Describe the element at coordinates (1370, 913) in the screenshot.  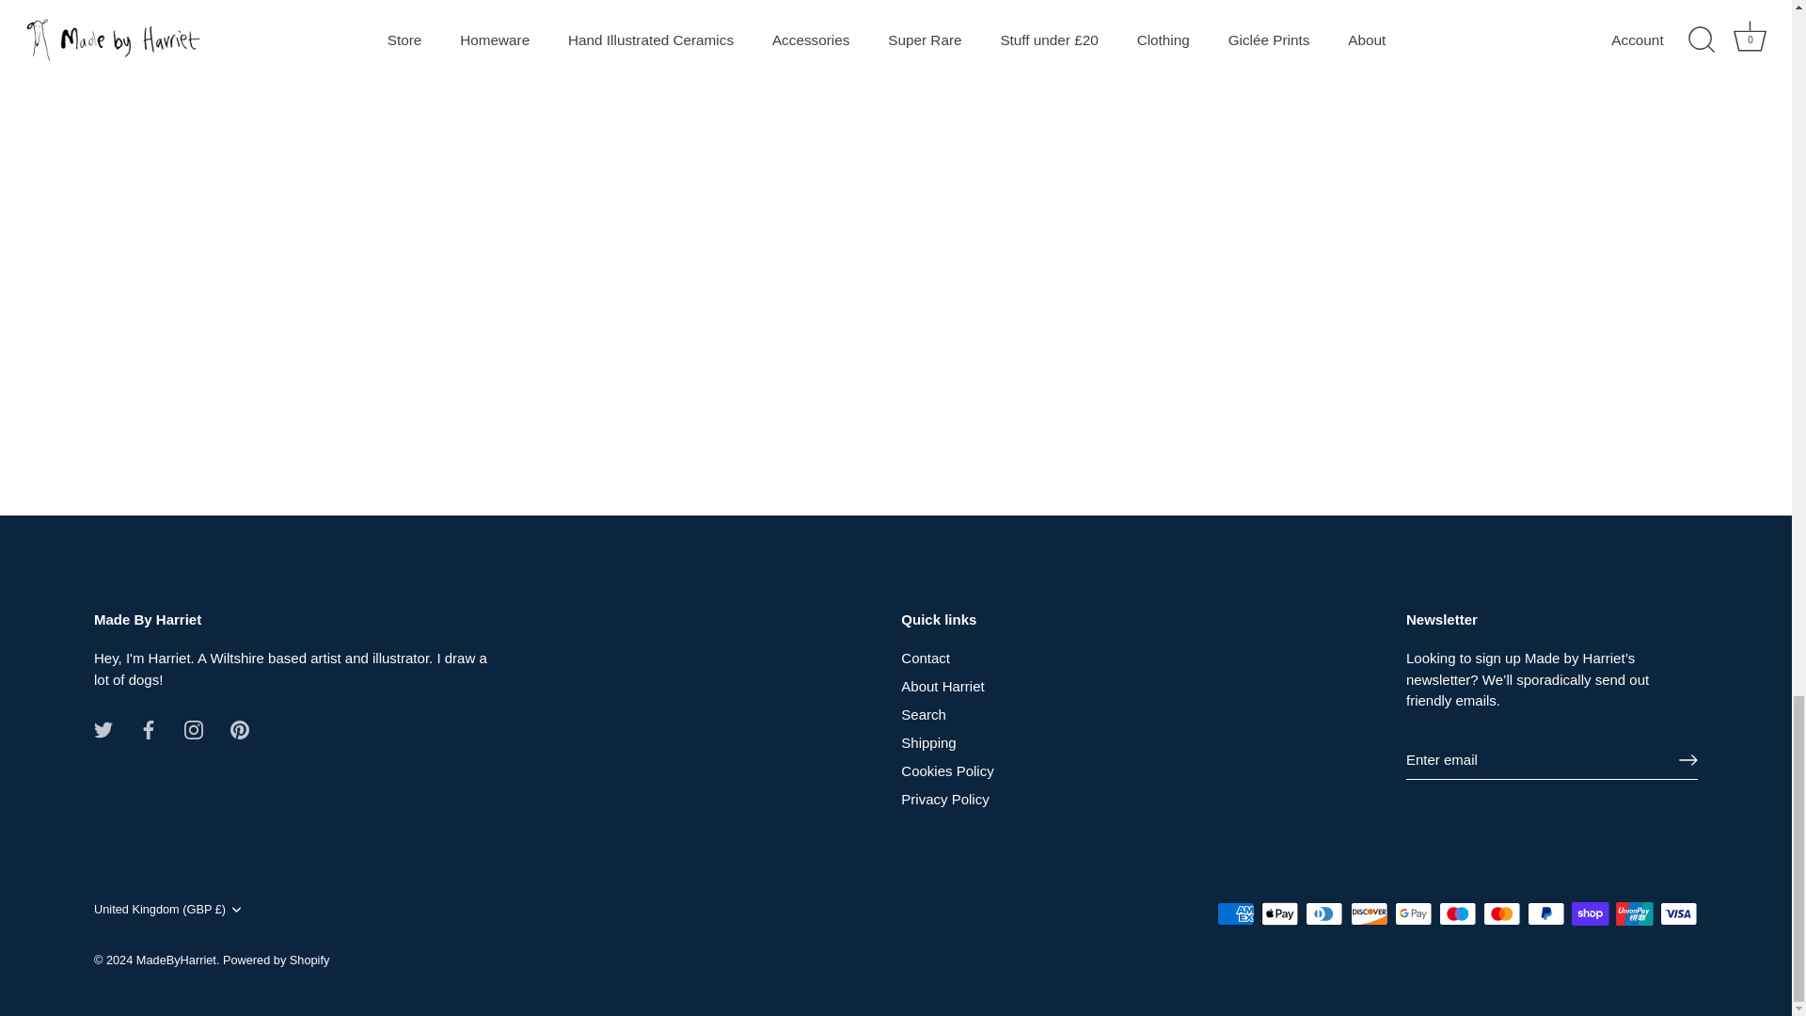
I see `Discover` at that location.